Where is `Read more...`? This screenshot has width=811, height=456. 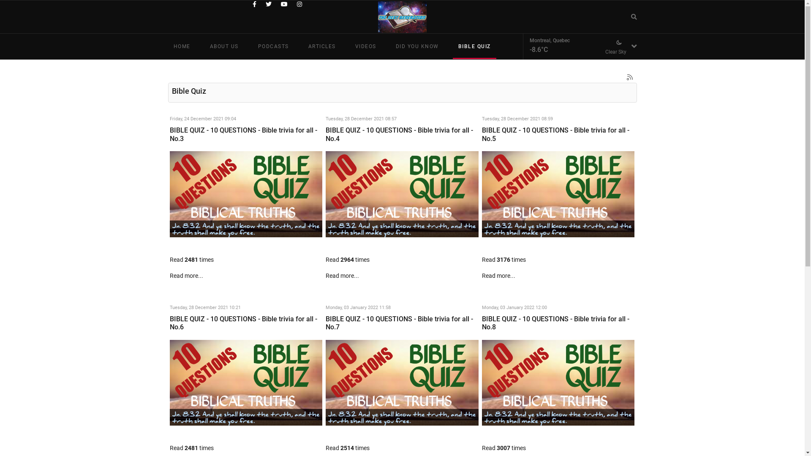 Read more... is located at coordinates (187, 276).